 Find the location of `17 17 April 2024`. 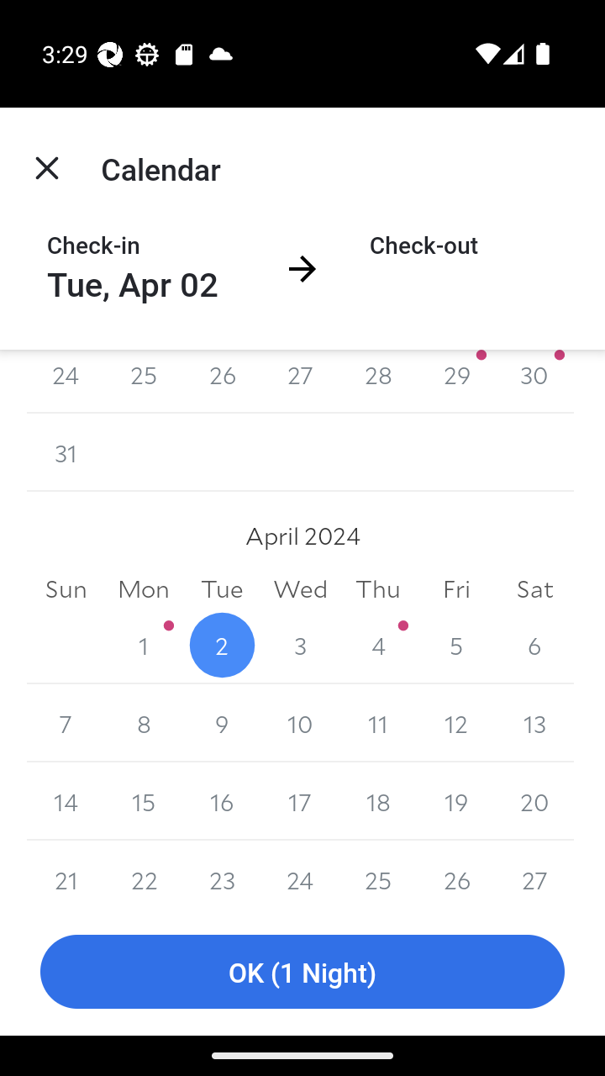

17 17 April 2024 is located at coordinates (300, 801).